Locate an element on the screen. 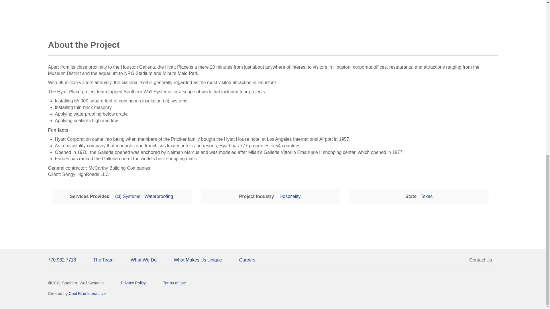  Privacy Policy is located at coordinates (133, 283).